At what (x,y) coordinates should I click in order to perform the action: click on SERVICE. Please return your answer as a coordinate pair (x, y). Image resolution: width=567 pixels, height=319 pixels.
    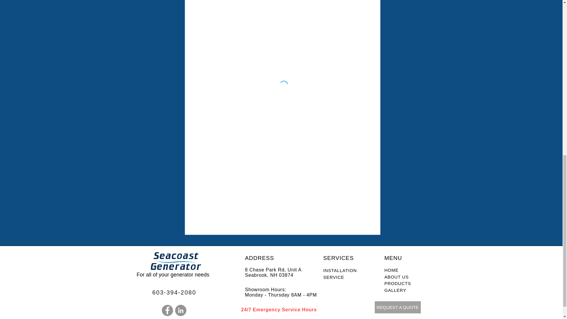
    Looking at the image, I should click on (334, 277).